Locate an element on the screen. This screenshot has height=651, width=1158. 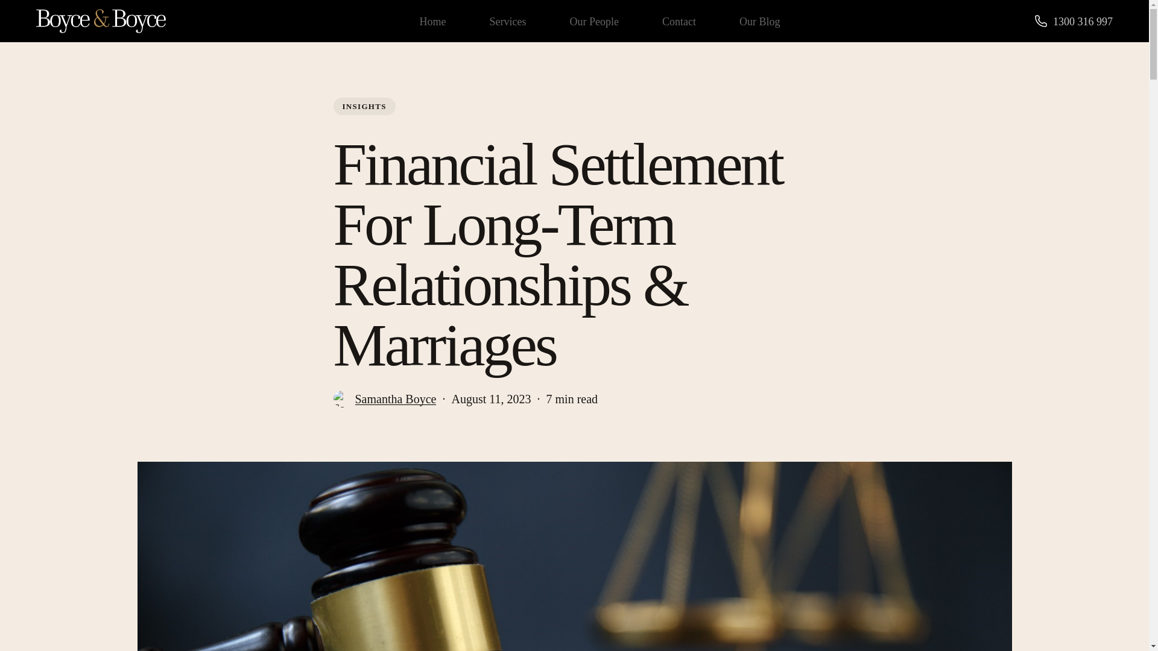
INSIGHTS is located at coordinates (364, 108).